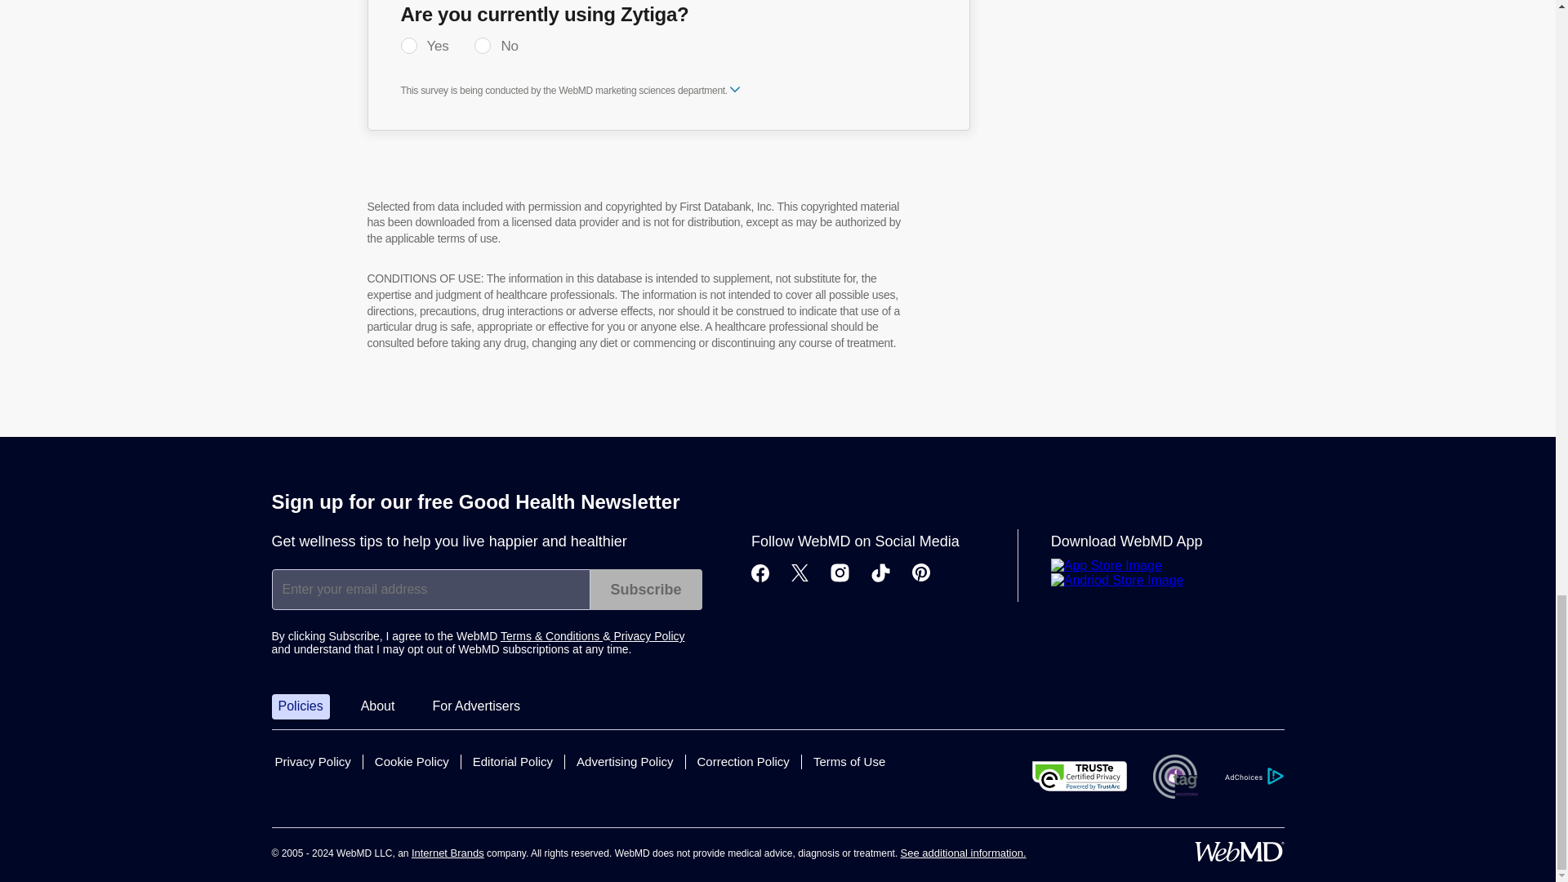 This screenshot has height=882, width=1568. What do you see at coordinates (1253, 776) in the screenshot?
I see `Adchoices` at bounding box center [1253, 776].